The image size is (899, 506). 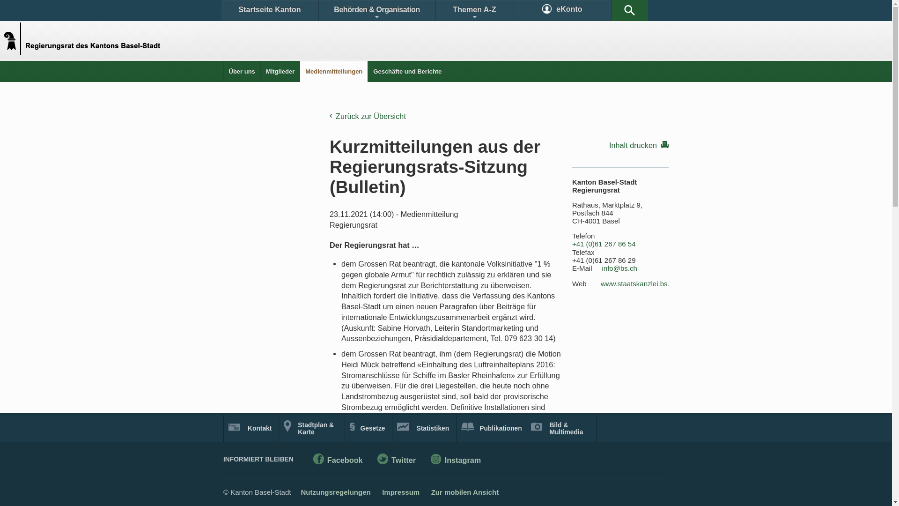 What do you see at coordinates (312, 428) in the screenshot?
I see `Stadtplan & Karte` at bounding box center [312, 428].